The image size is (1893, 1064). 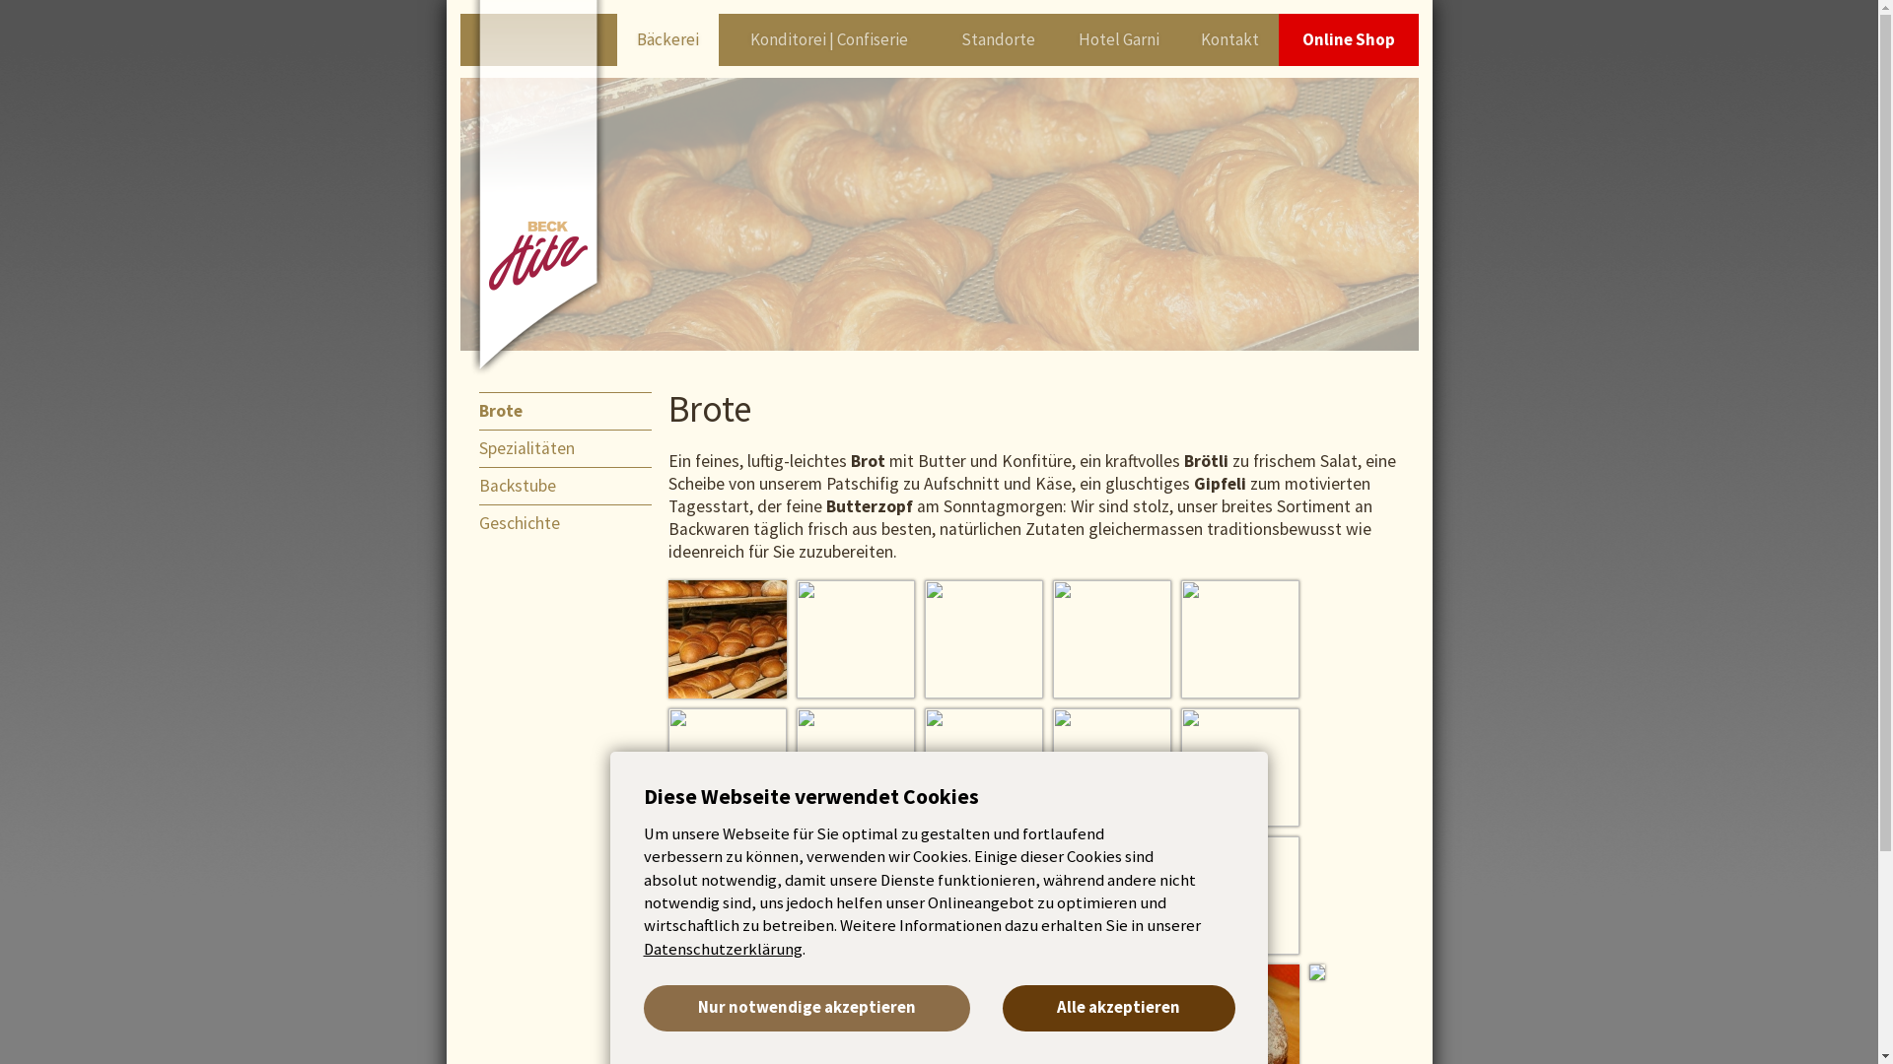 What do you see at coordinates (1229, 39) in the screenshot?
I see `Kontakt` at bounding box center [1229, 39].